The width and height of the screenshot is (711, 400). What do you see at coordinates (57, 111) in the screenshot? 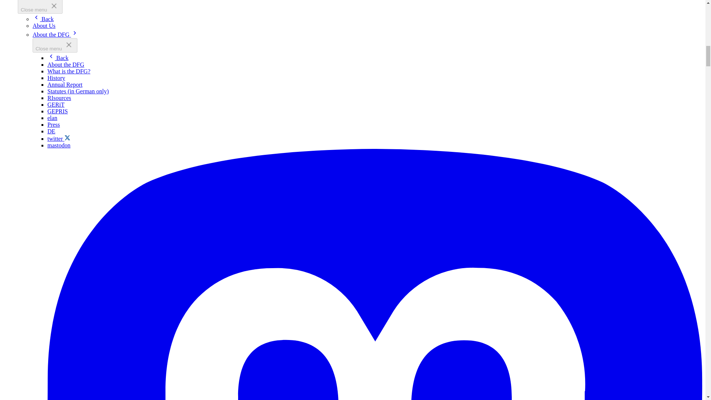
I see `GEPRIS` at bounding box center [57, 111].